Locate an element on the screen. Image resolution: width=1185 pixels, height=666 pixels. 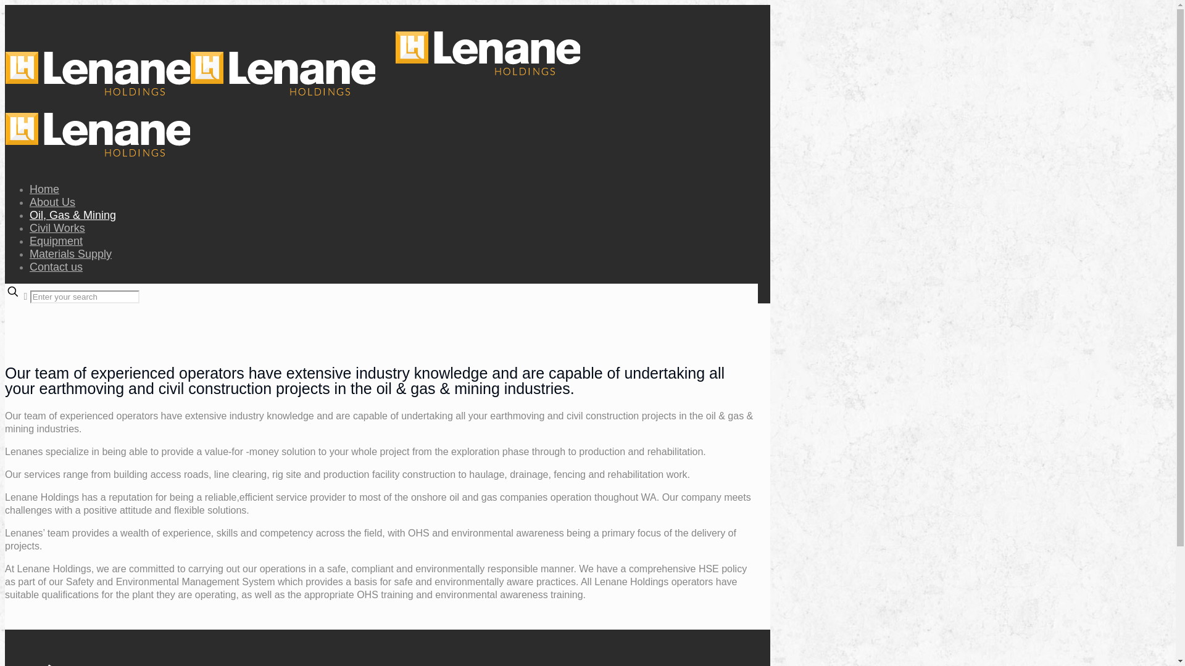
Home is located at coordinates (44, 189).